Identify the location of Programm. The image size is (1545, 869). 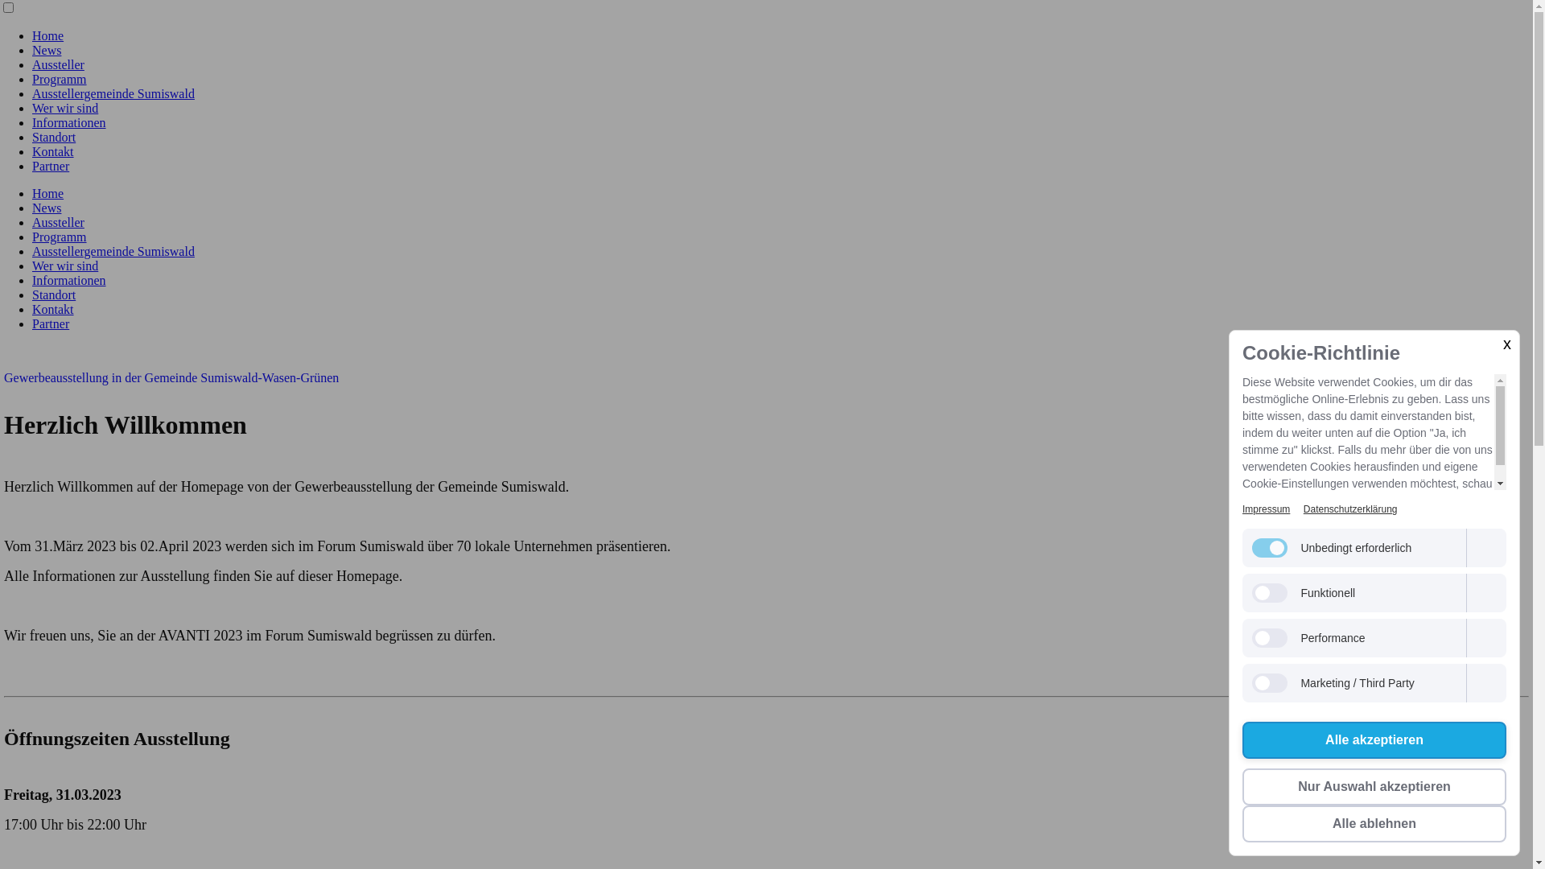
(60, 79).